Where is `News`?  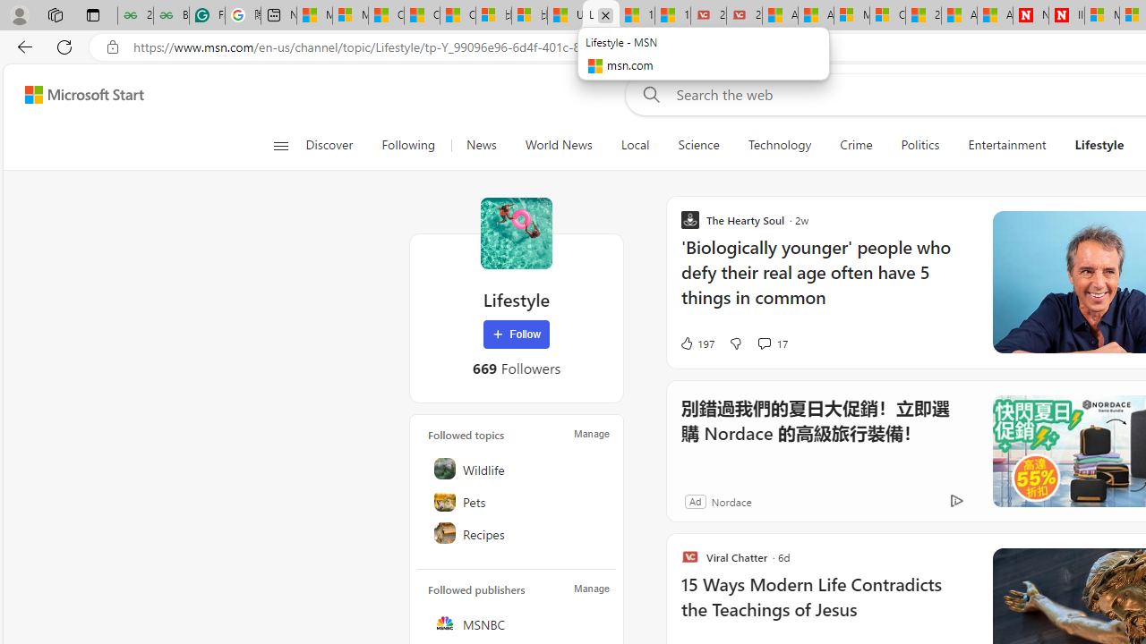 News is located at coordinates (481, 145).